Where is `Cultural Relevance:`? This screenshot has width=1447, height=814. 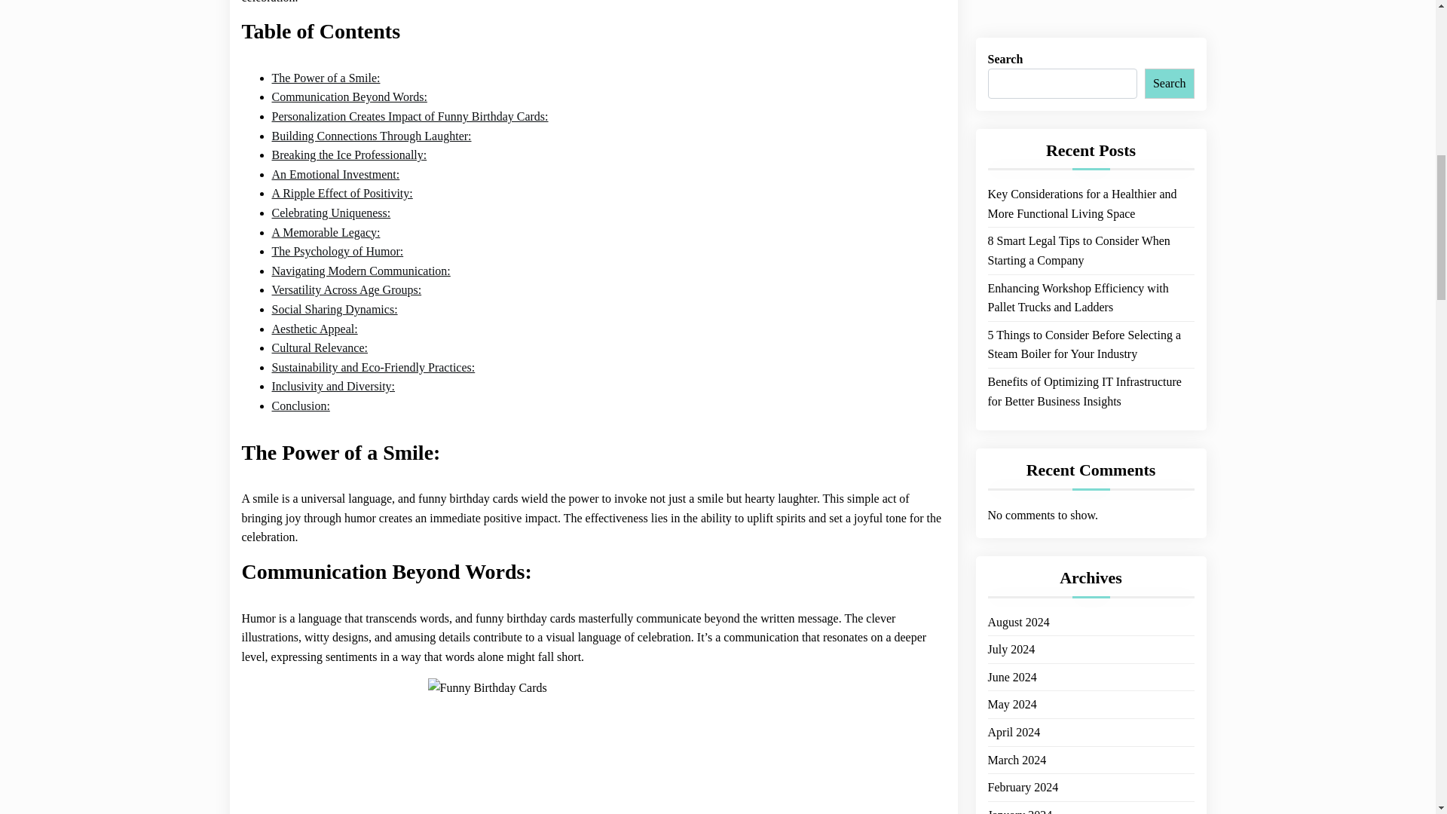
Cultural Relevance: is located at coordinates (320, 348).